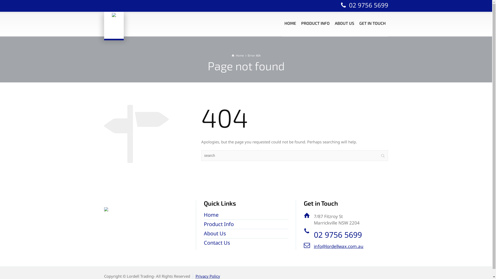  Describe the element at coordinates (315, 23) in the screenshot. I see `PRODUCT INFO` at that location.